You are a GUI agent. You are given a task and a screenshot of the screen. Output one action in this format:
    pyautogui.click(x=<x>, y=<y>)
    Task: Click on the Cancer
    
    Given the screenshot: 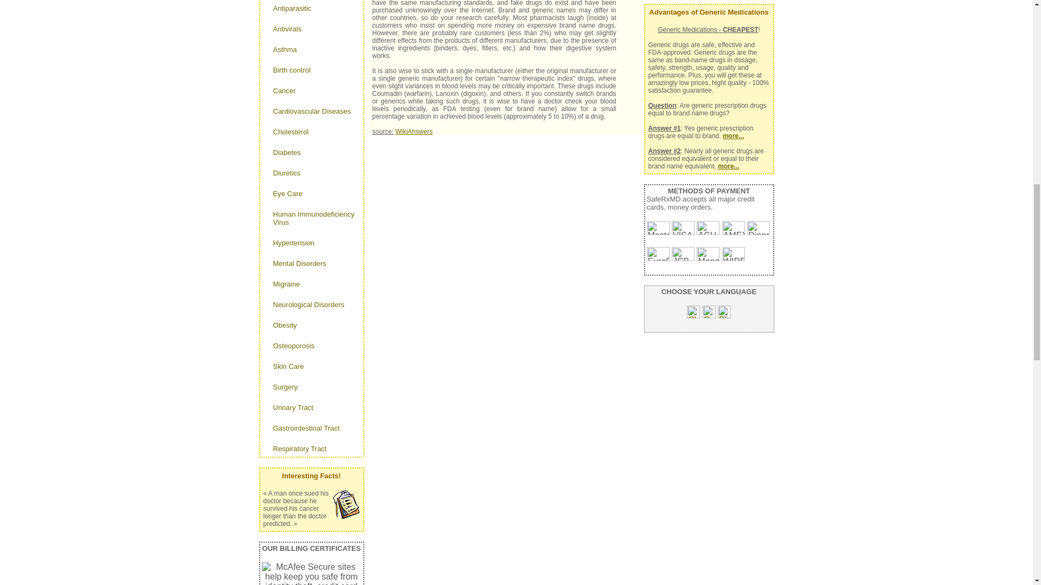 What is the action you would take?
    pyautogui.click(x=311, y=90)
    